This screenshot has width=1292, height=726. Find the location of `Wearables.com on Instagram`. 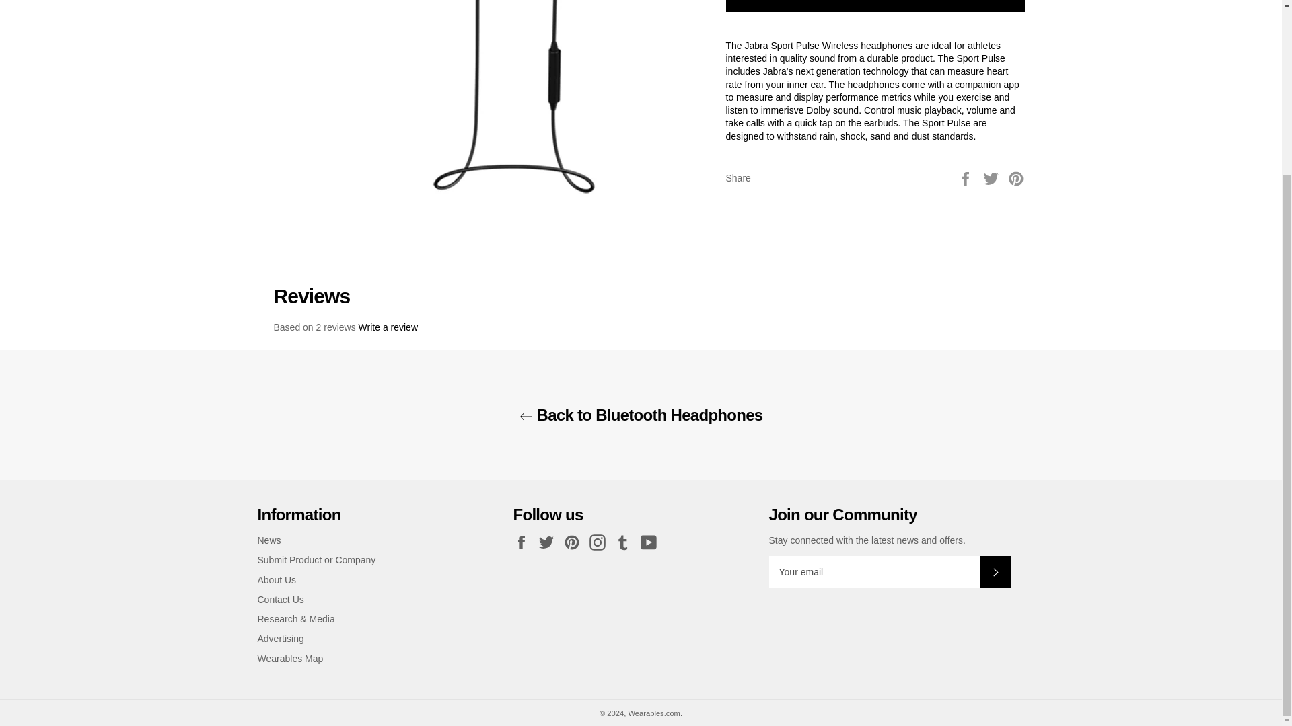

Wearables.com on Instagram is located at coordinates (600, 542).